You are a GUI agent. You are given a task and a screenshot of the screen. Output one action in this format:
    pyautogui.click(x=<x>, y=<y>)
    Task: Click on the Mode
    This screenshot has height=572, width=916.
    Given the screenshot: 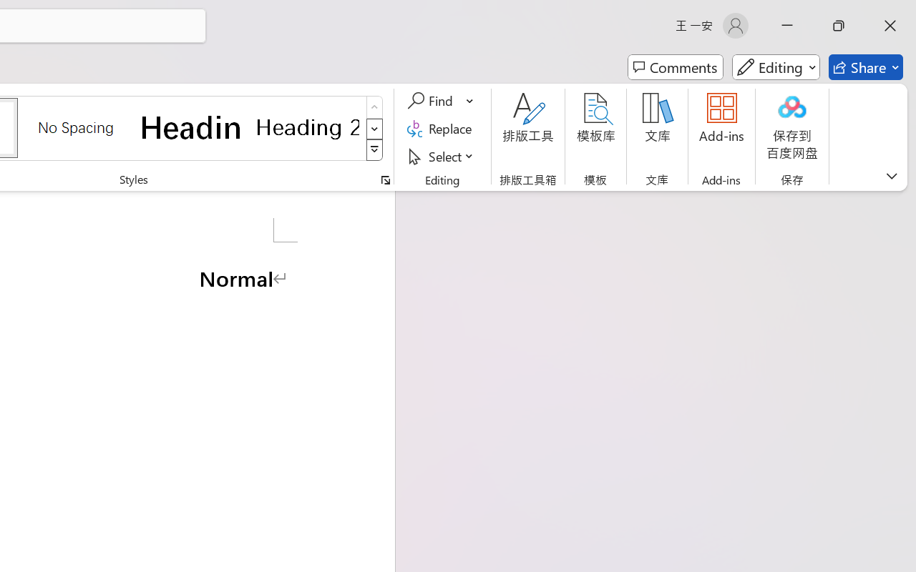 What is the action you would take?
    pyautogui.click(x=776, y=67)
    